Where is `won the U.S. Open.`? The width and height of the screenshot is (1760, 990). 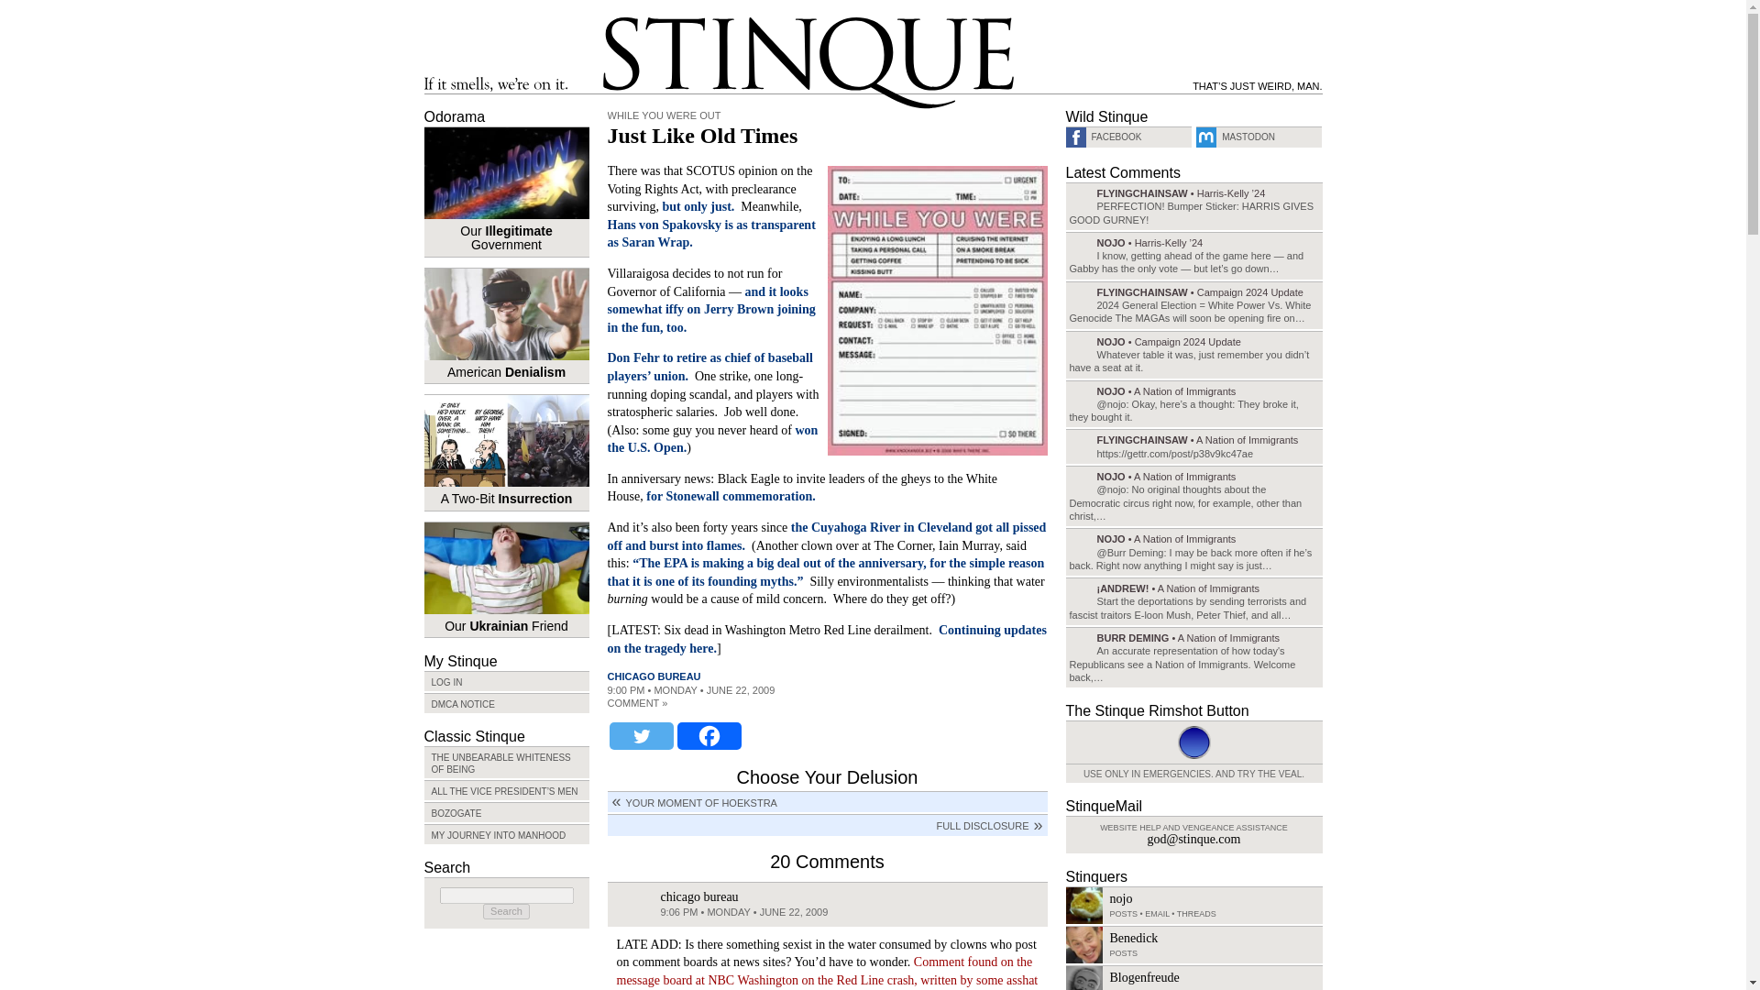 won the U.S. Open. is located at coordinates (712, 439).